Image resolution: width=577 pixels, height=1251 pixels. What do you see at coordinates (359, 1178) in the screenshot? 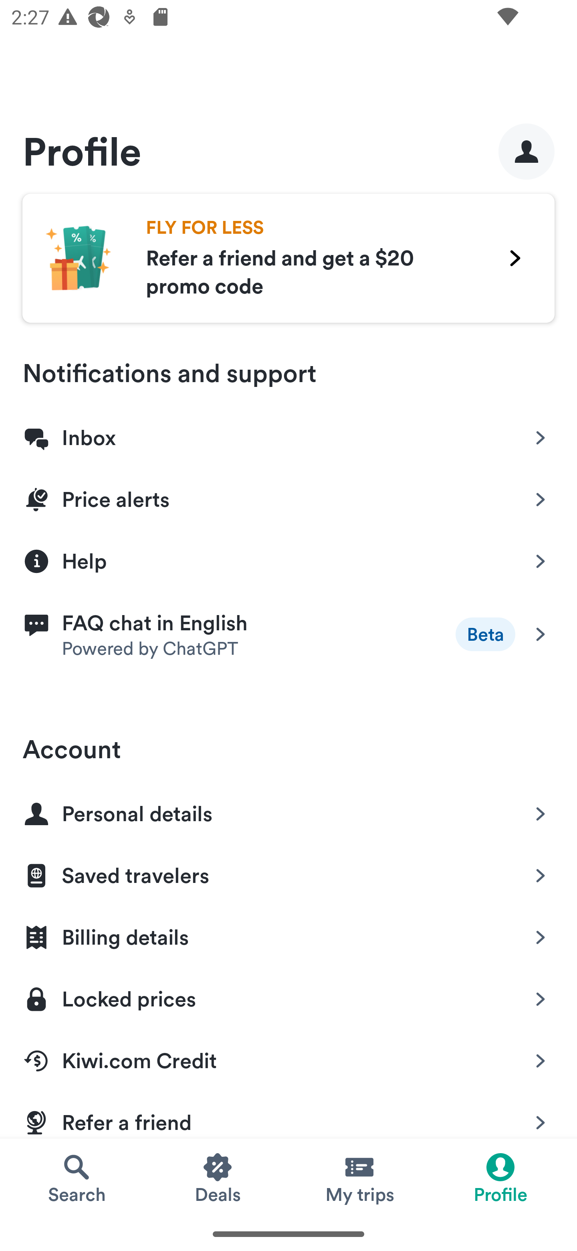
I see `My trips` at bounding box center [359, 1178].